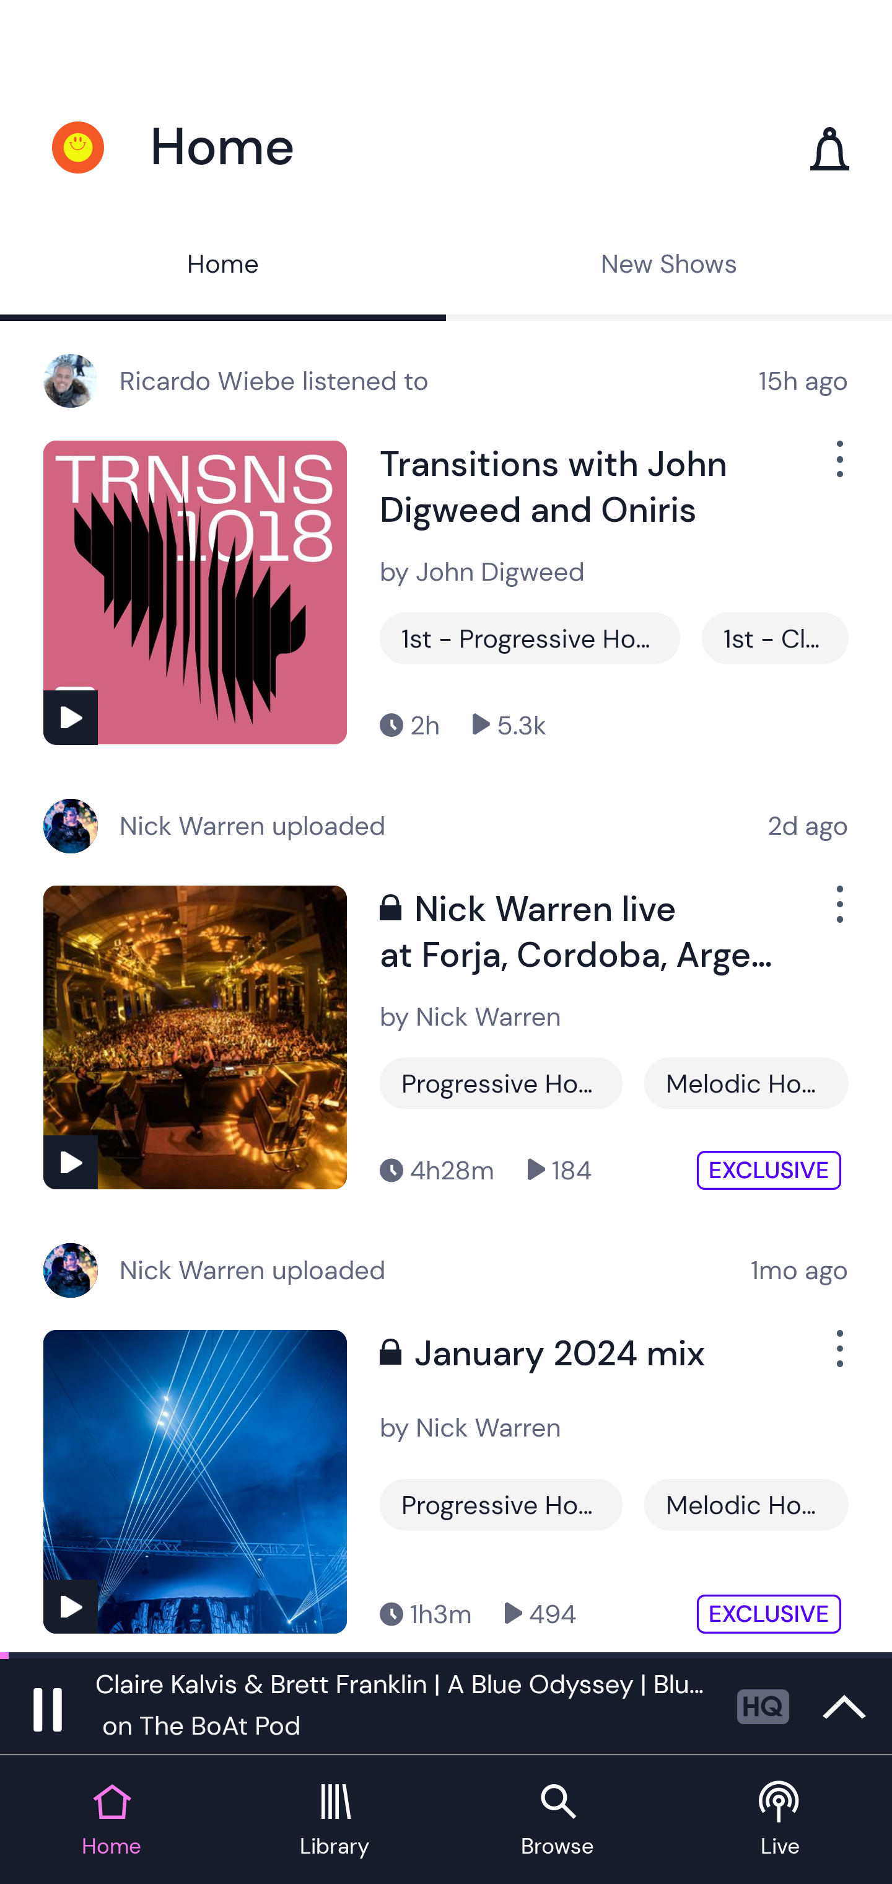 Image resolution: width=892 pixels, height=1884 pixels. I want to click on Progressive House, so click(501, 1083).